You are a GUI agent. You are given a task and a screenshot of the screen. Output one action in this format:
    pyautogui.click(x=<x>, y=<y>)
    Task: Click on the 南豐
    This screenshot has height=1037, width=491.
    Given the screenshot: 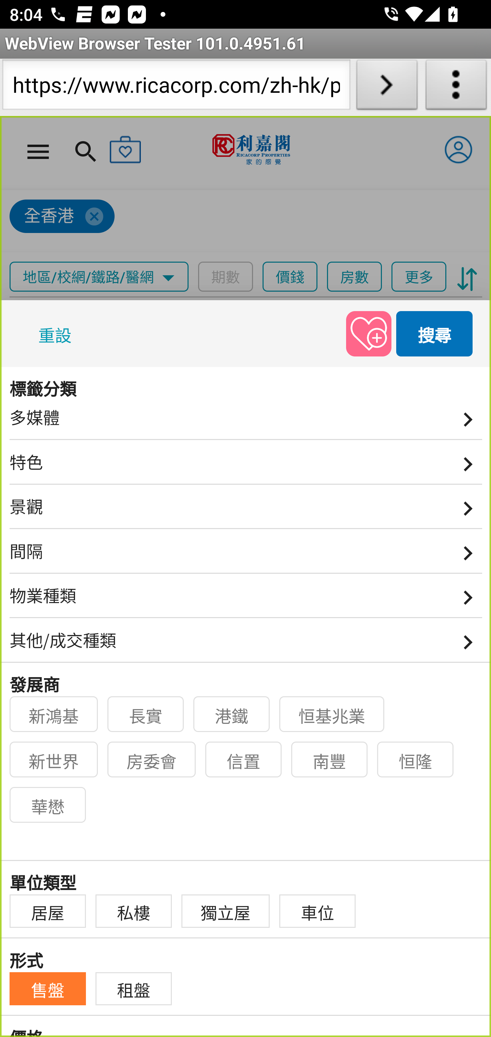 What is the action you would take?
    pyautogui.click(x=330, y=760)
    